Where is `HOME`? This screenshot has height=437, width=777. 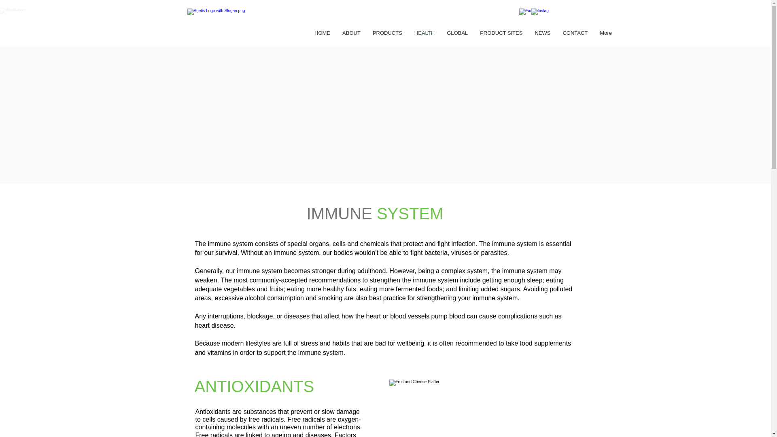 HOME is located at coordinates (322, 37).